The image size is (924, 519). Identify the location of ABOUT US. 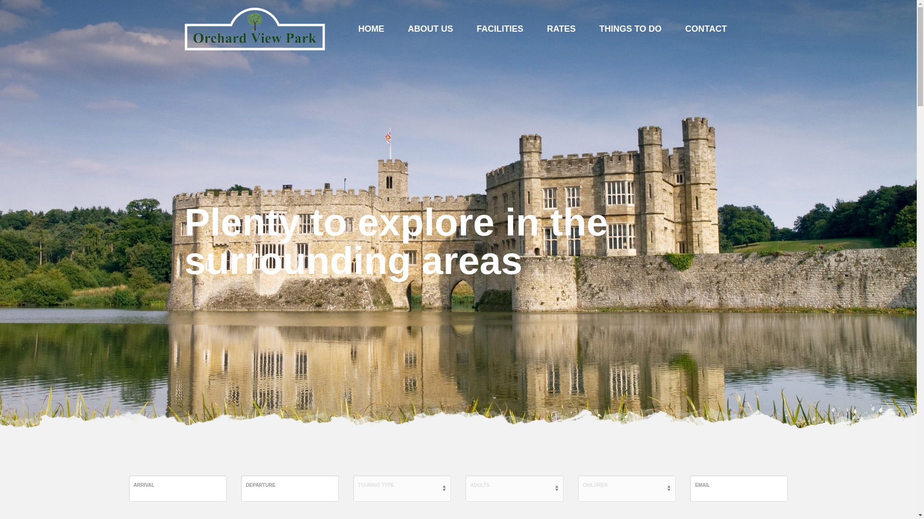
(430, 28).